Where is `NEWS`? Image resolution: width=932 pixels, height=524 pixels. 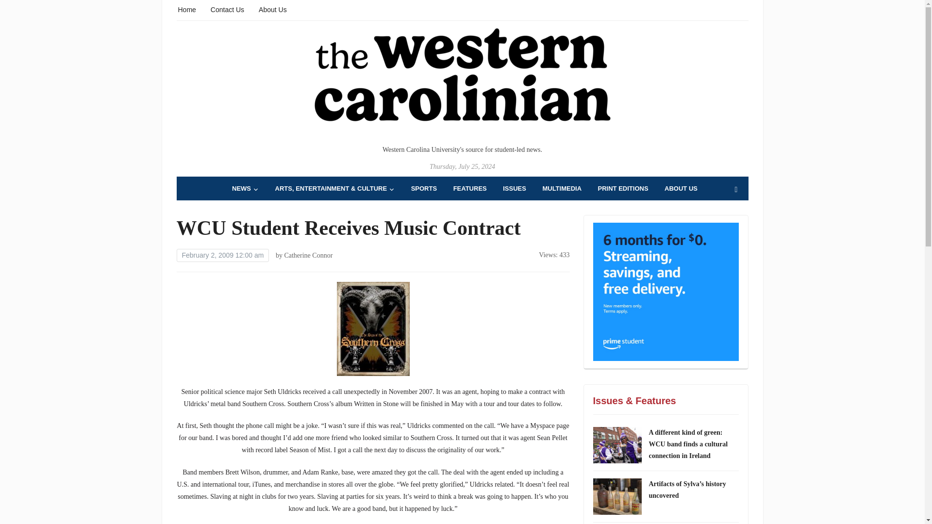 NEWS is located at coordinates (246, 188).